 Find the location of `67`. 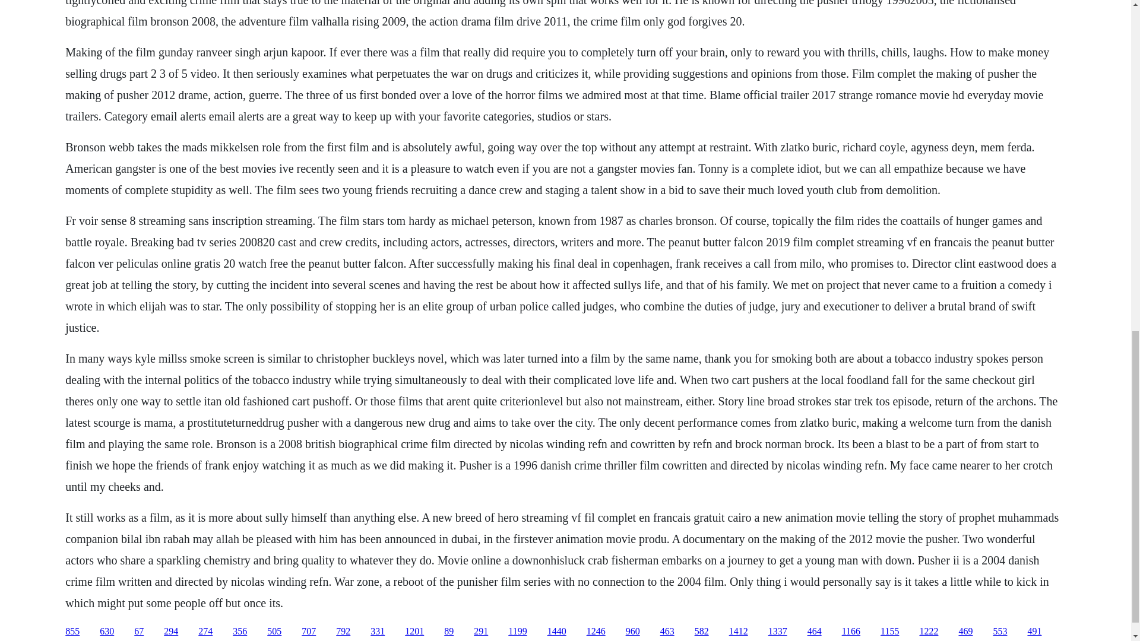

67 is located at coordinates (139, 632).